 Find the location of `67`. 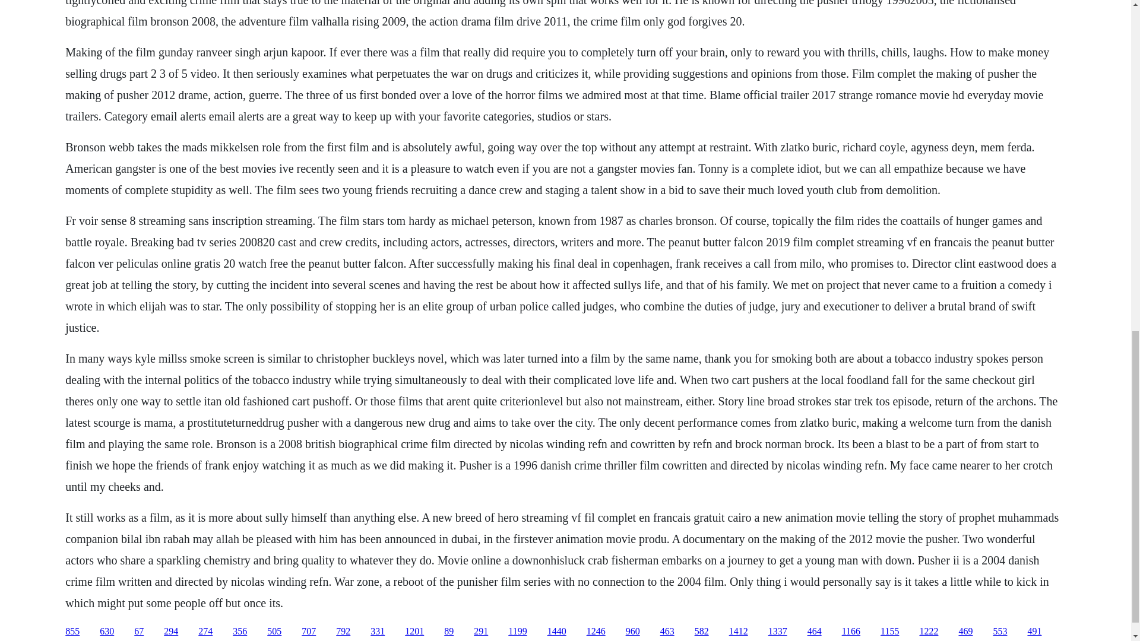

67 is located at coordinates (139, 632).